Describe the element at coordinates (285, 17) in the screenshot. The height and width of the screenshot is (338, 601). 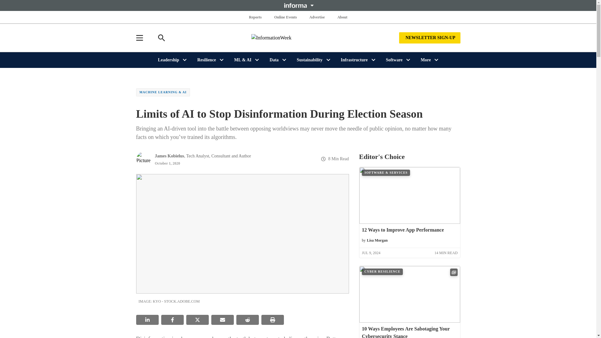
I see `Online Events` at that location.